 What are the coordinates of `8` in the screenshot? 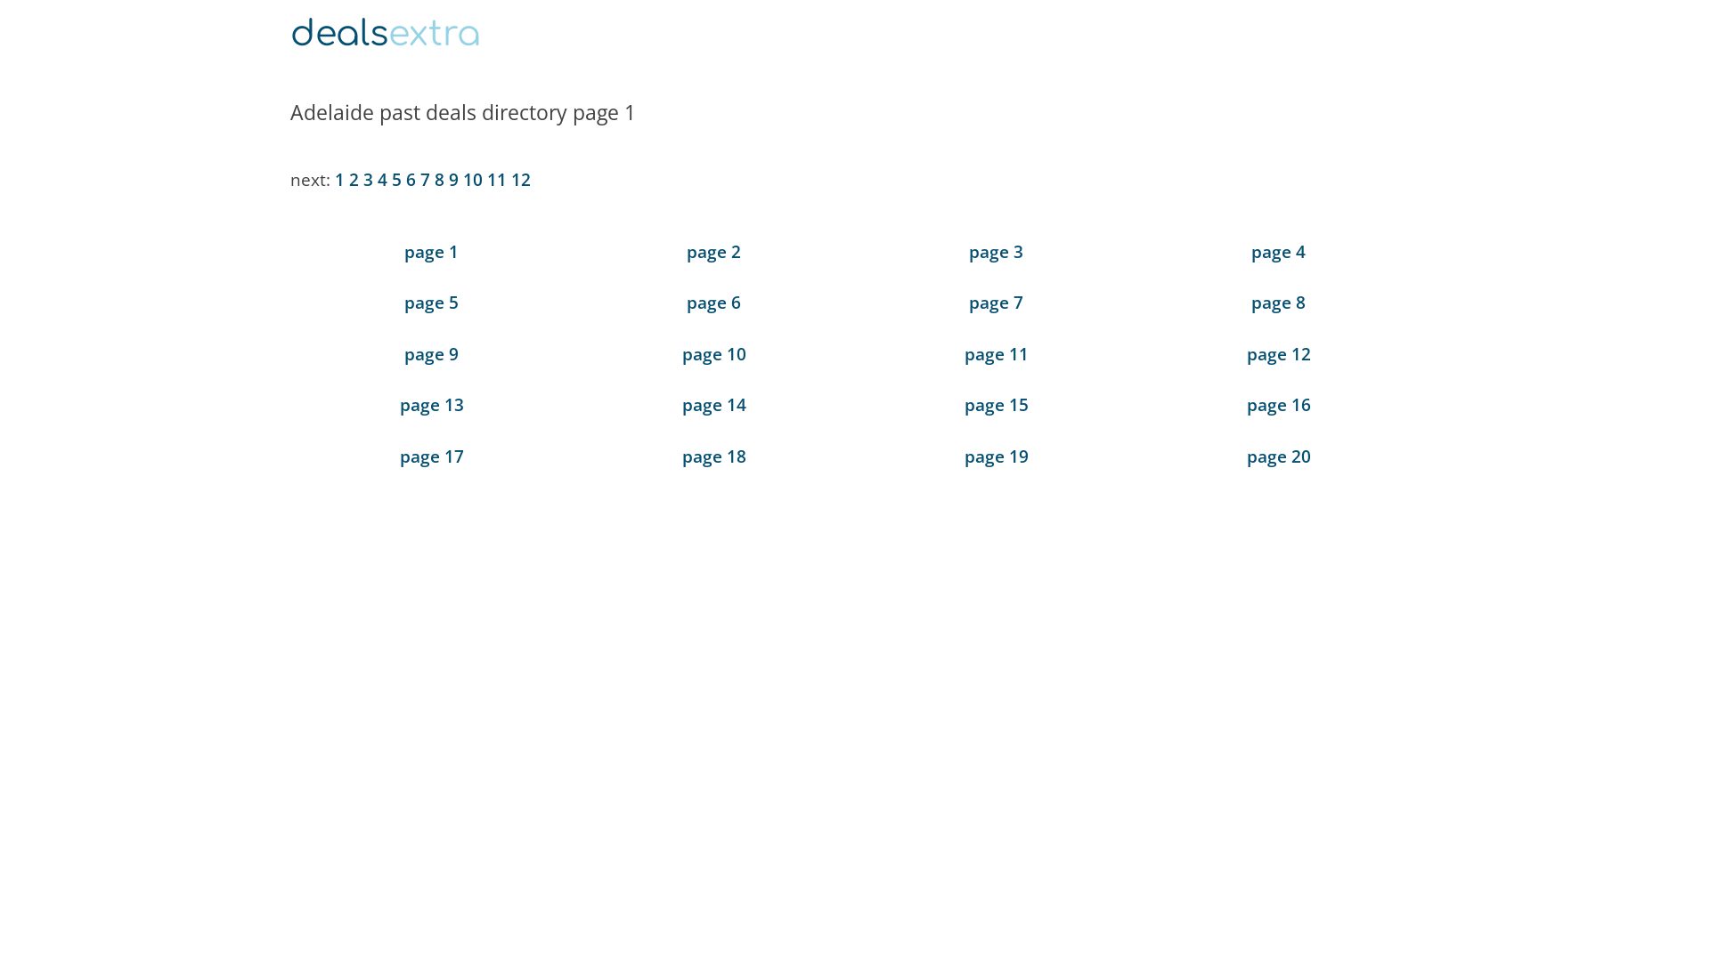 It's located at (440, 180).